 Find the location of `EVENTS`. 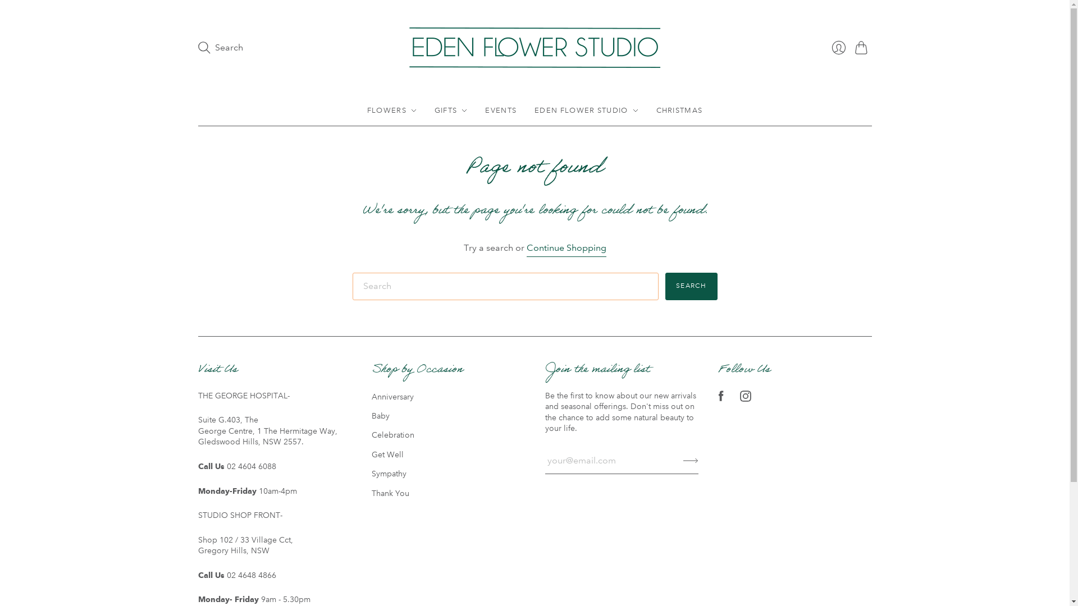

EVENTS is located at coordinates (501, 111).